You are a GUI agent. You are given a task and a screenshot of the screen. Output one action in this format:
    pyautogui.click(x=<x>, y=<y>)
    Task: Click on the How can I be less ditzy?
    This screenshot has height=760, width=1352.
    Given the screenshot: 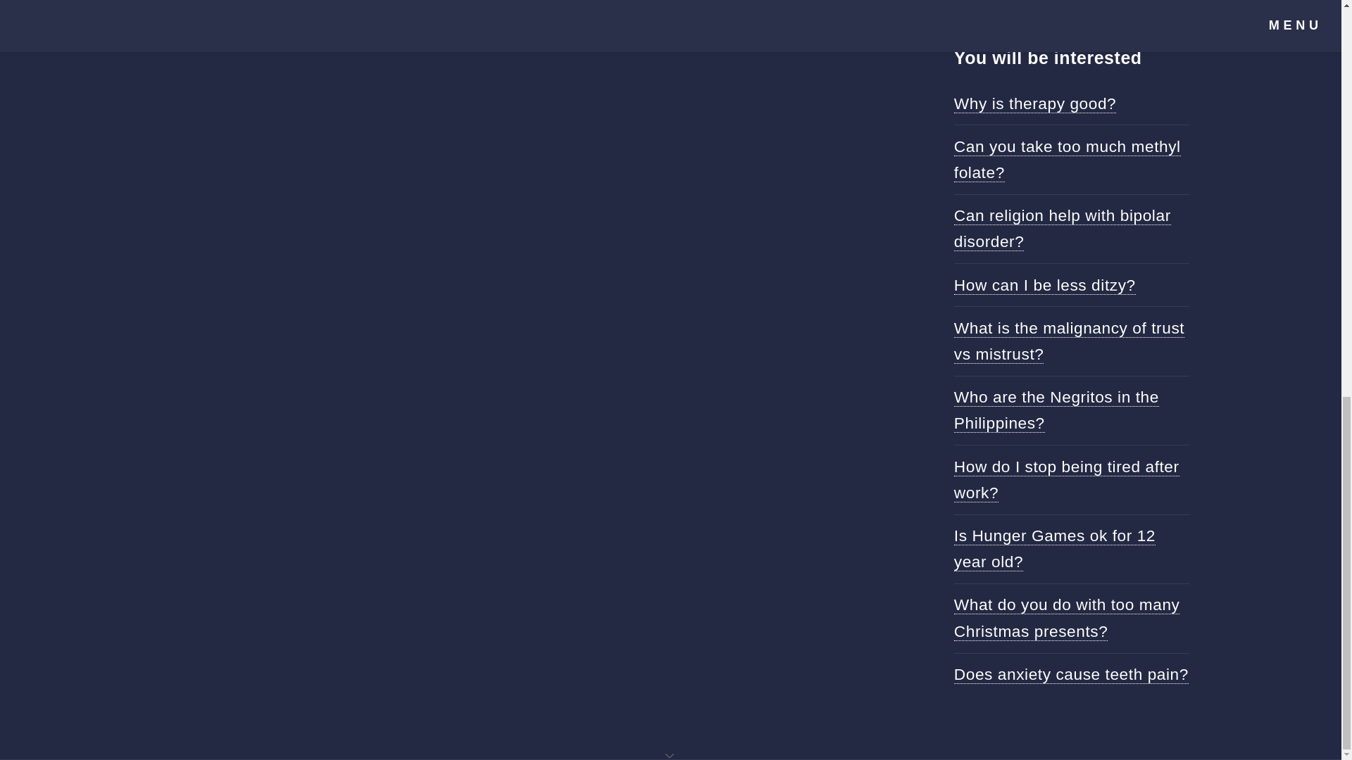 What is the action you would take?
    pyautogui.click(x=1045, y=286)
    